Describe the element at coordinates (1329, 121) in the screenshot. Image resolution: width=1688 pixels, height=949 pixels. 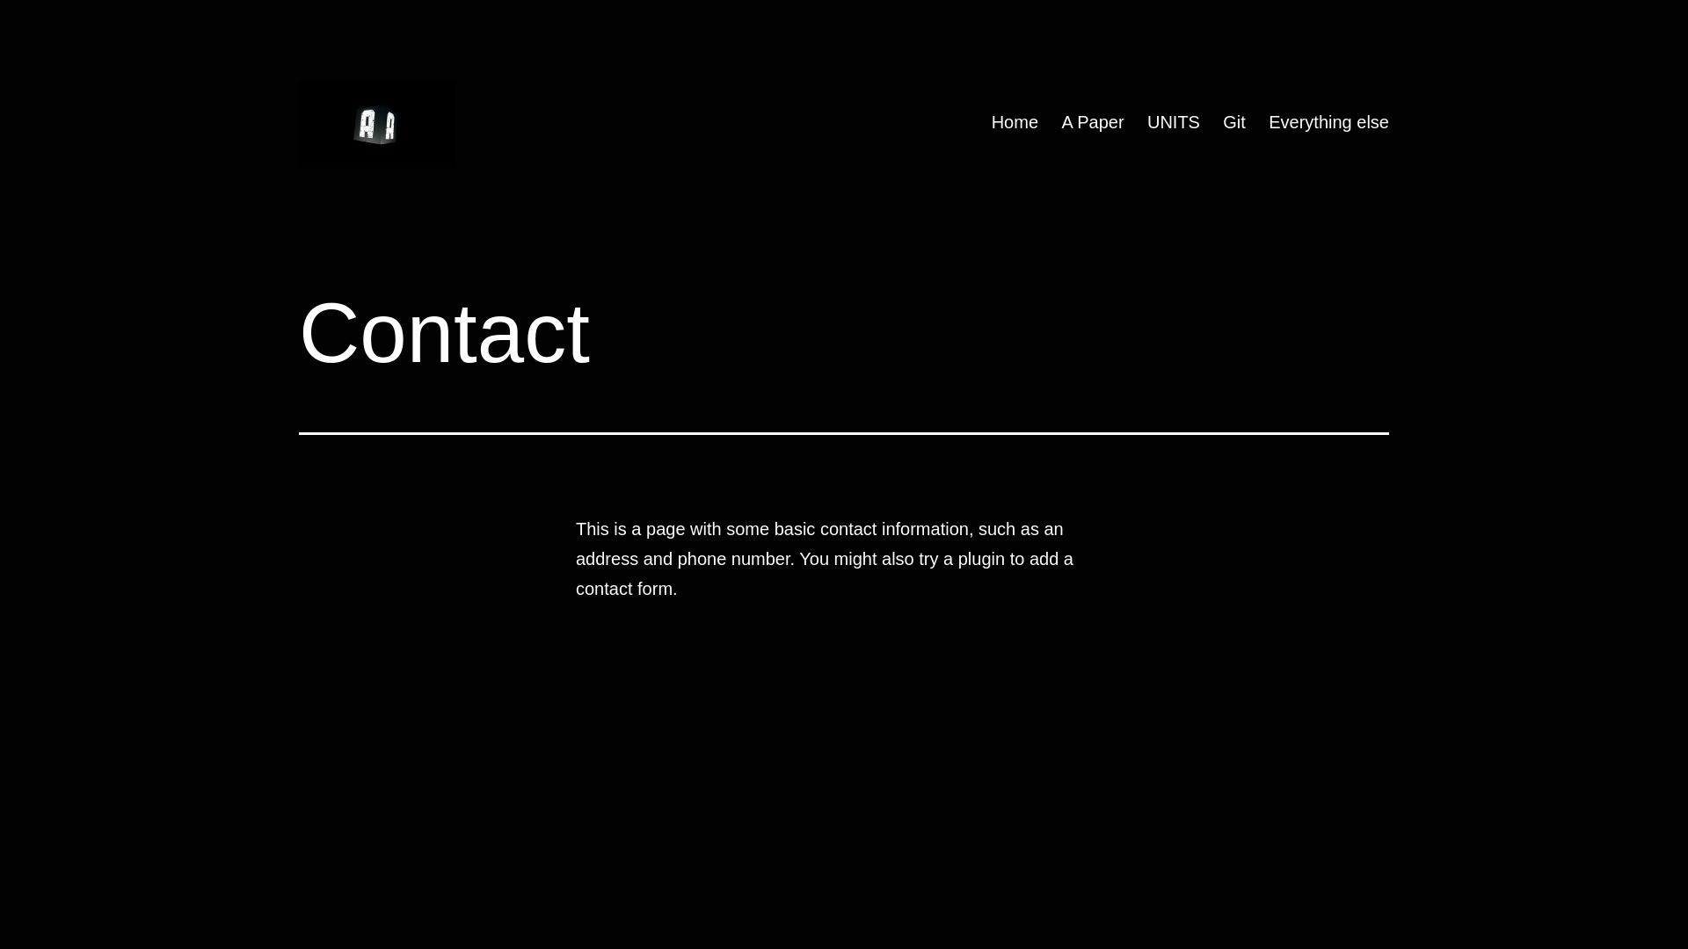
I see `Everything else` at that location.